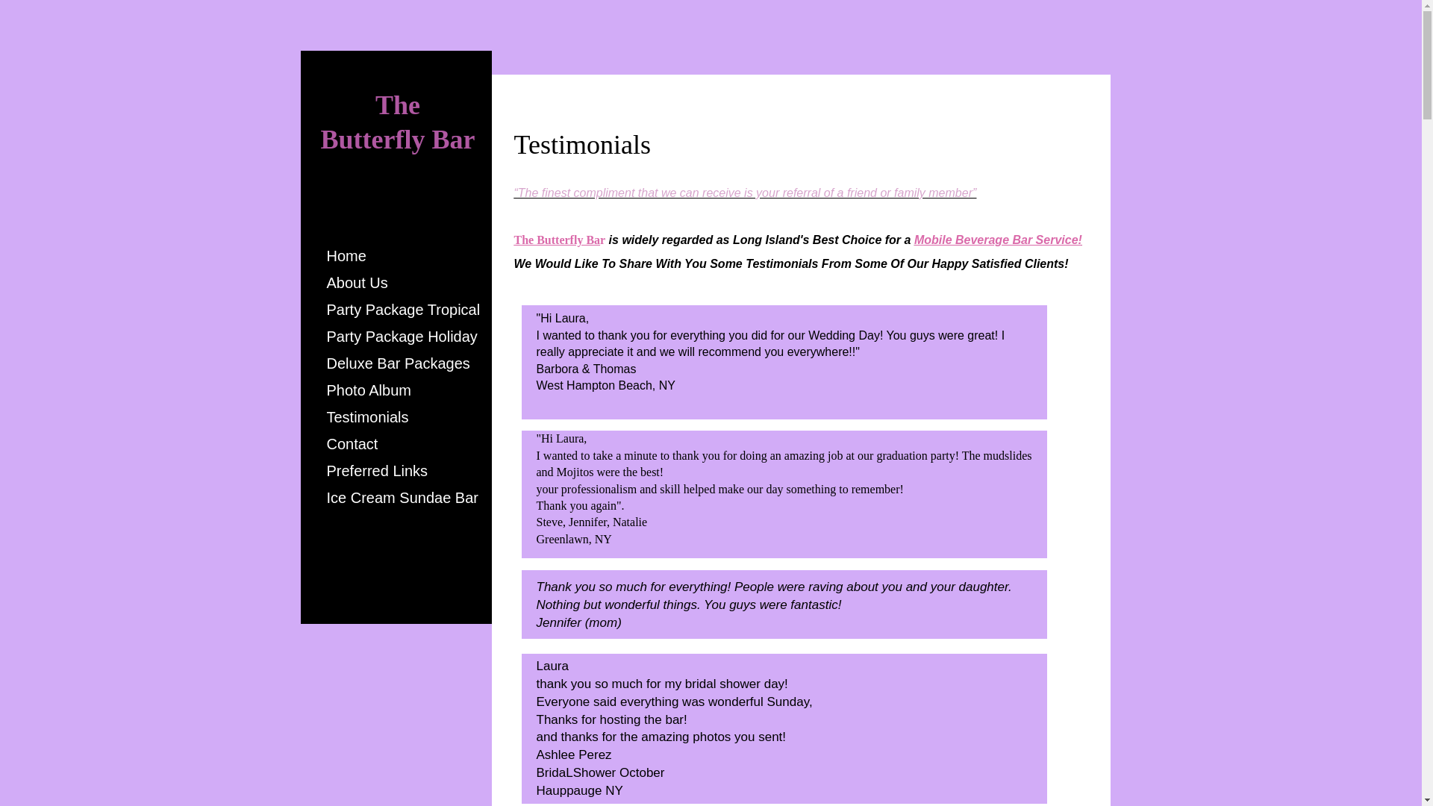 The image size is (1433, 806). I want to click on Ice Cream Sundae Bar, so click(402, 498).